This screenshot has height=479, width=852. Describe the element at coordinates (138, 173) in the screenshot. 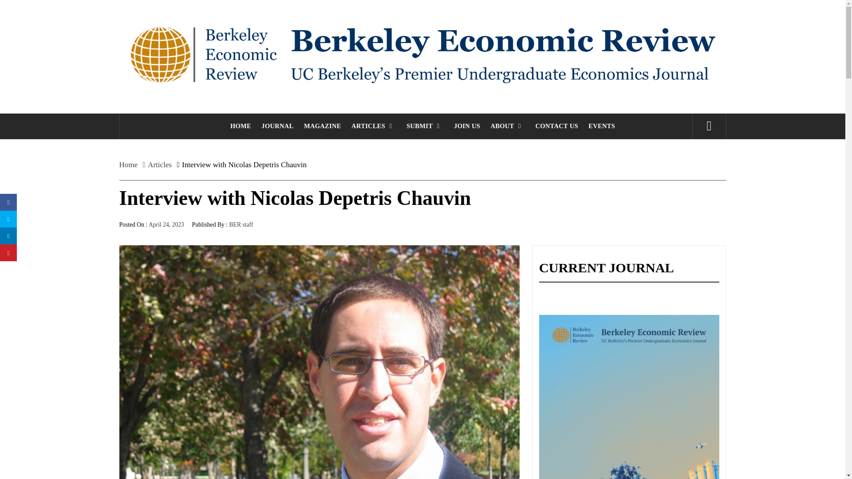

I see `Home` at that location.